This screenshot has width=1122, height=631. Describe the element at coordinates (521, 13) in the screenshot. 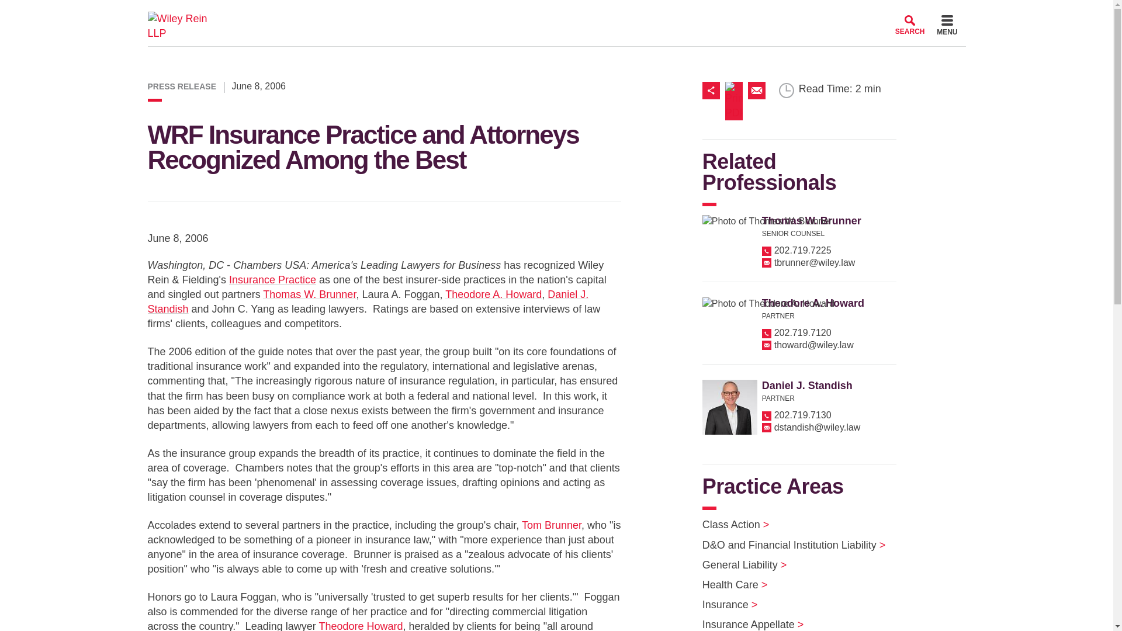

I see `Menu` at that location.